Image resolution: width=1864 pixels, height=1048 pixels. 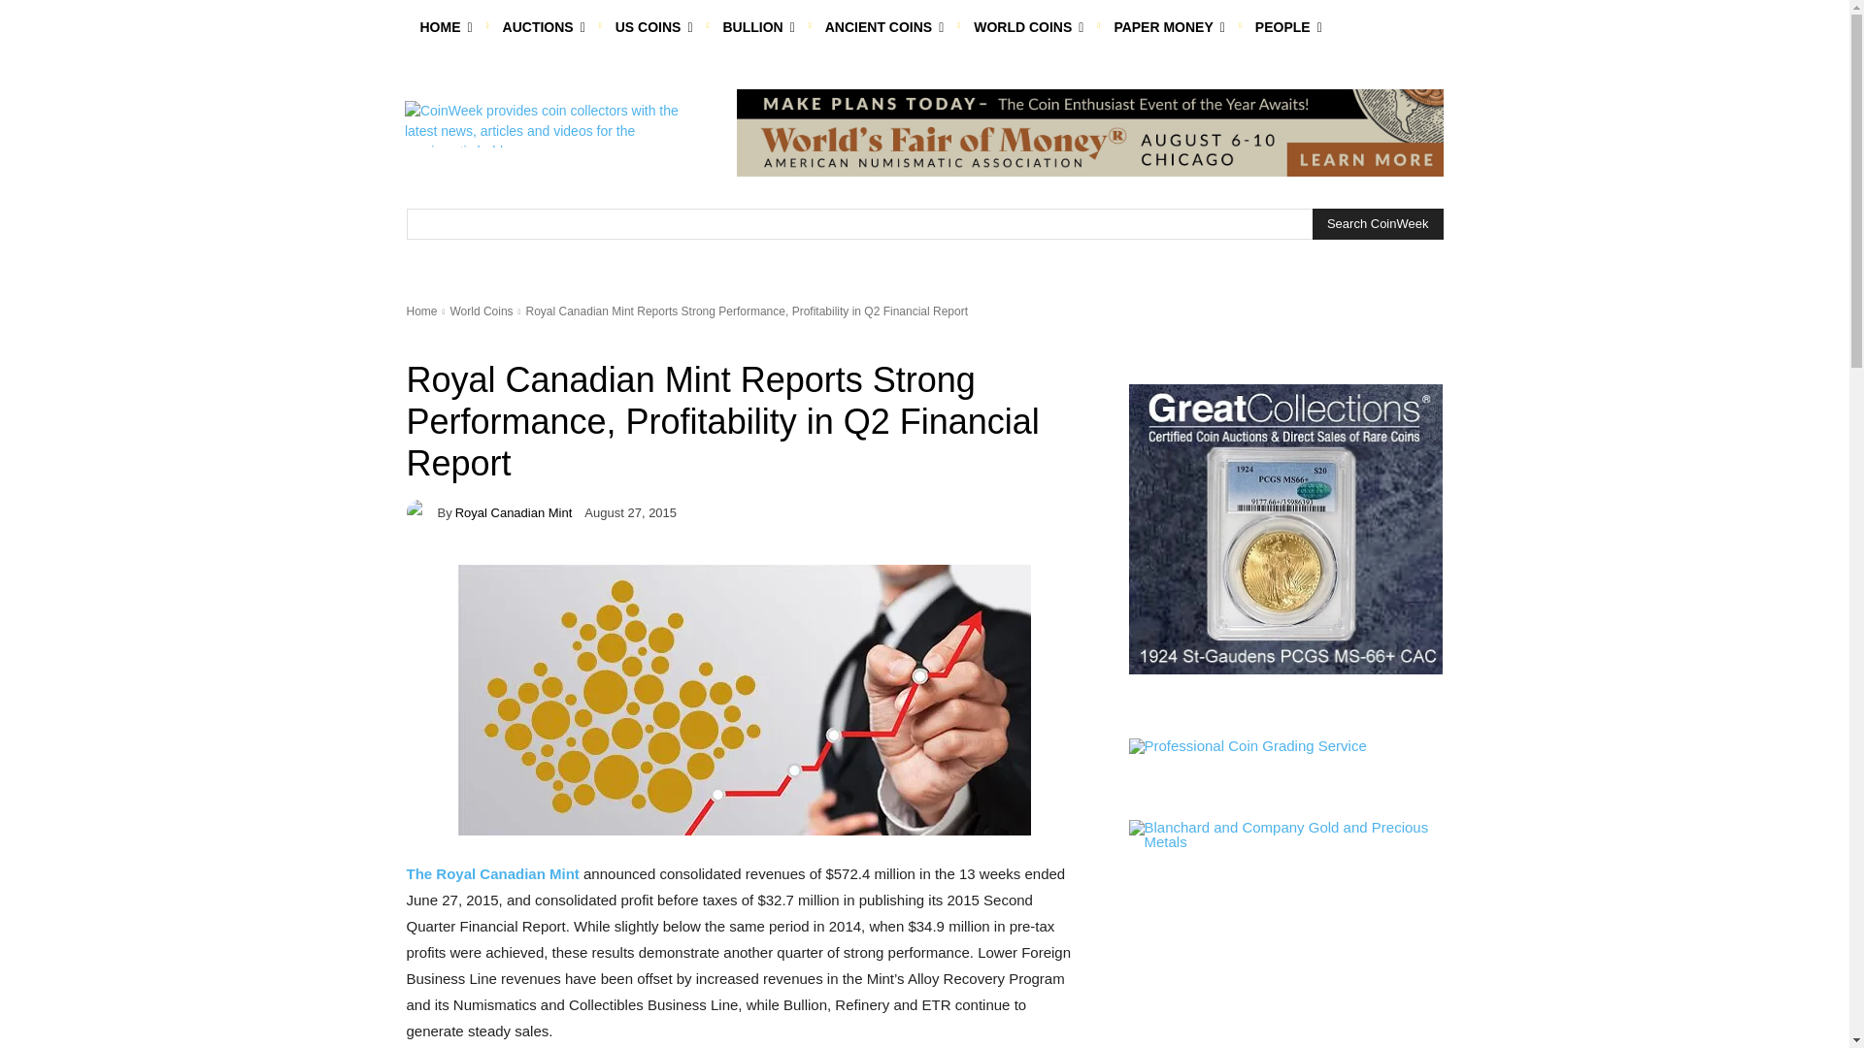 What do you see at coordinates (421, 512) in the screenshot?
I see `Royal Canadian Mint` at bounding box center [421, 512].